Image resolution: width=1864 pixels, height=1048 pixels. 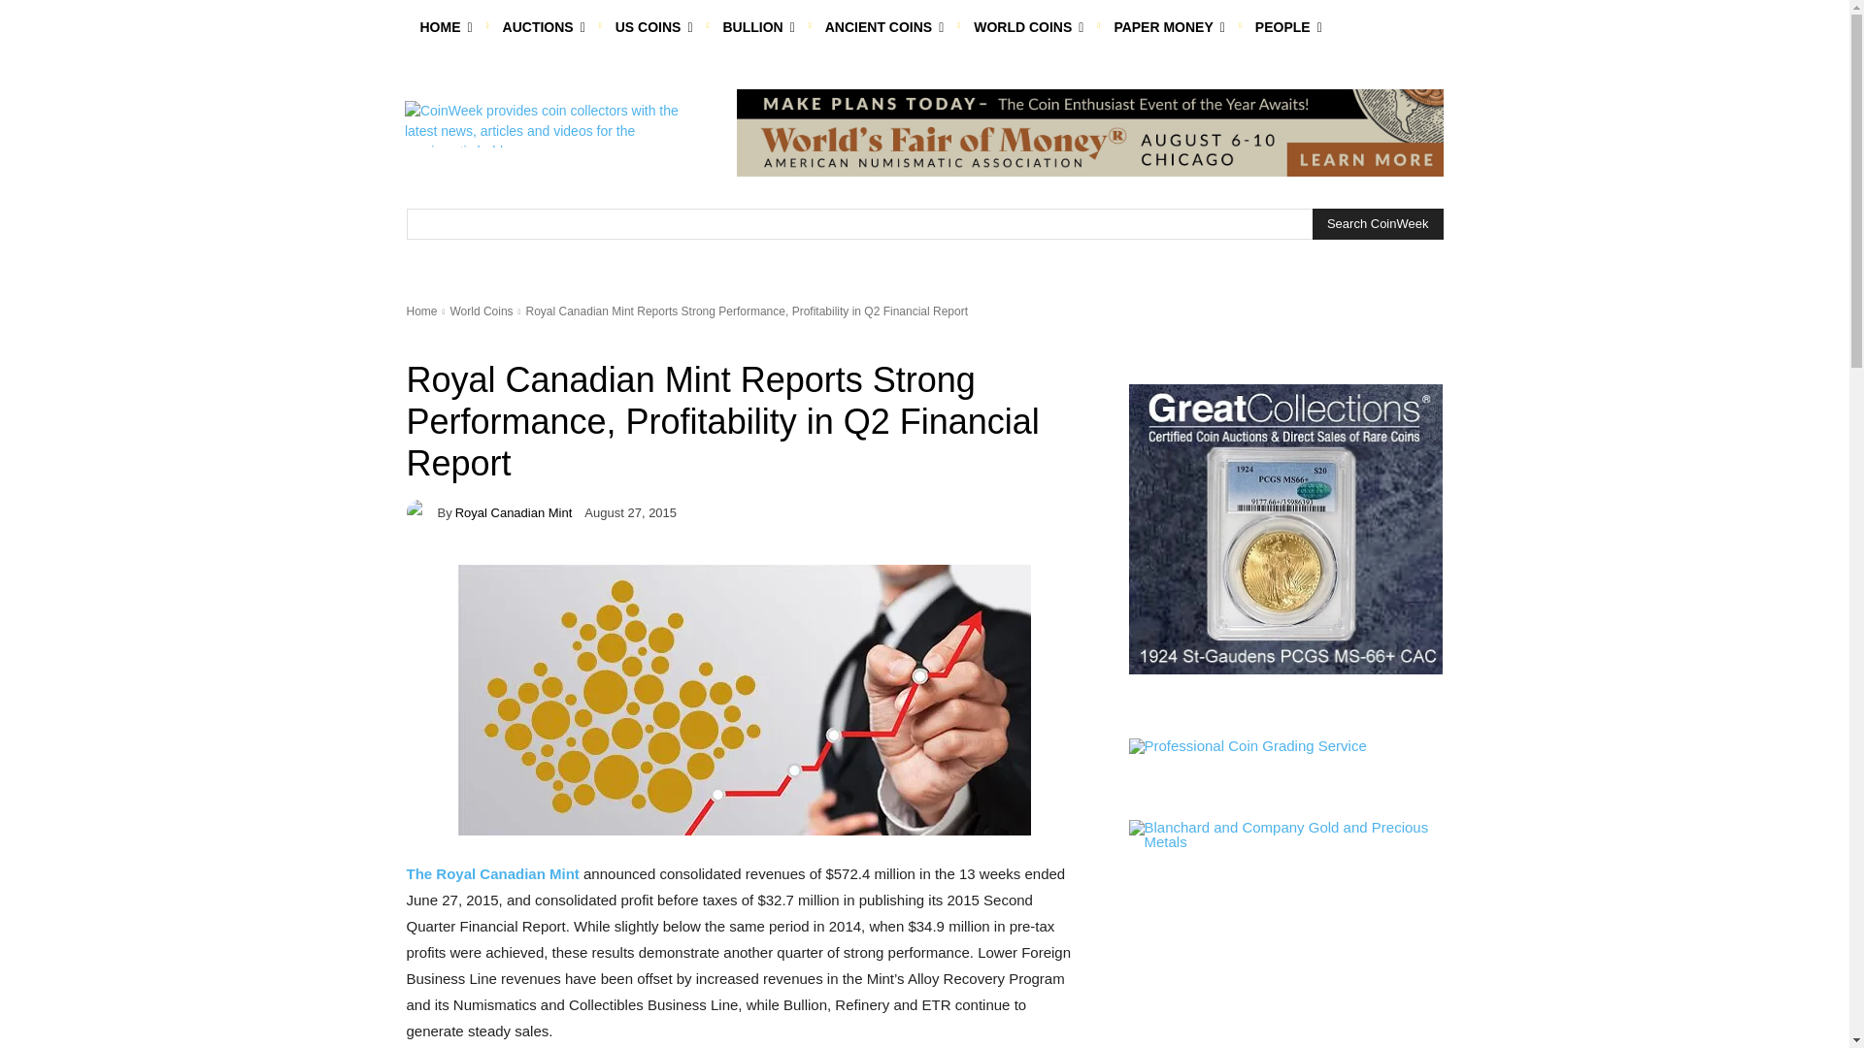 What do you see at coordinates (421, 512) in the screenshot?
I see `Royal Canadian Mint` at bounding box center [421, 512].